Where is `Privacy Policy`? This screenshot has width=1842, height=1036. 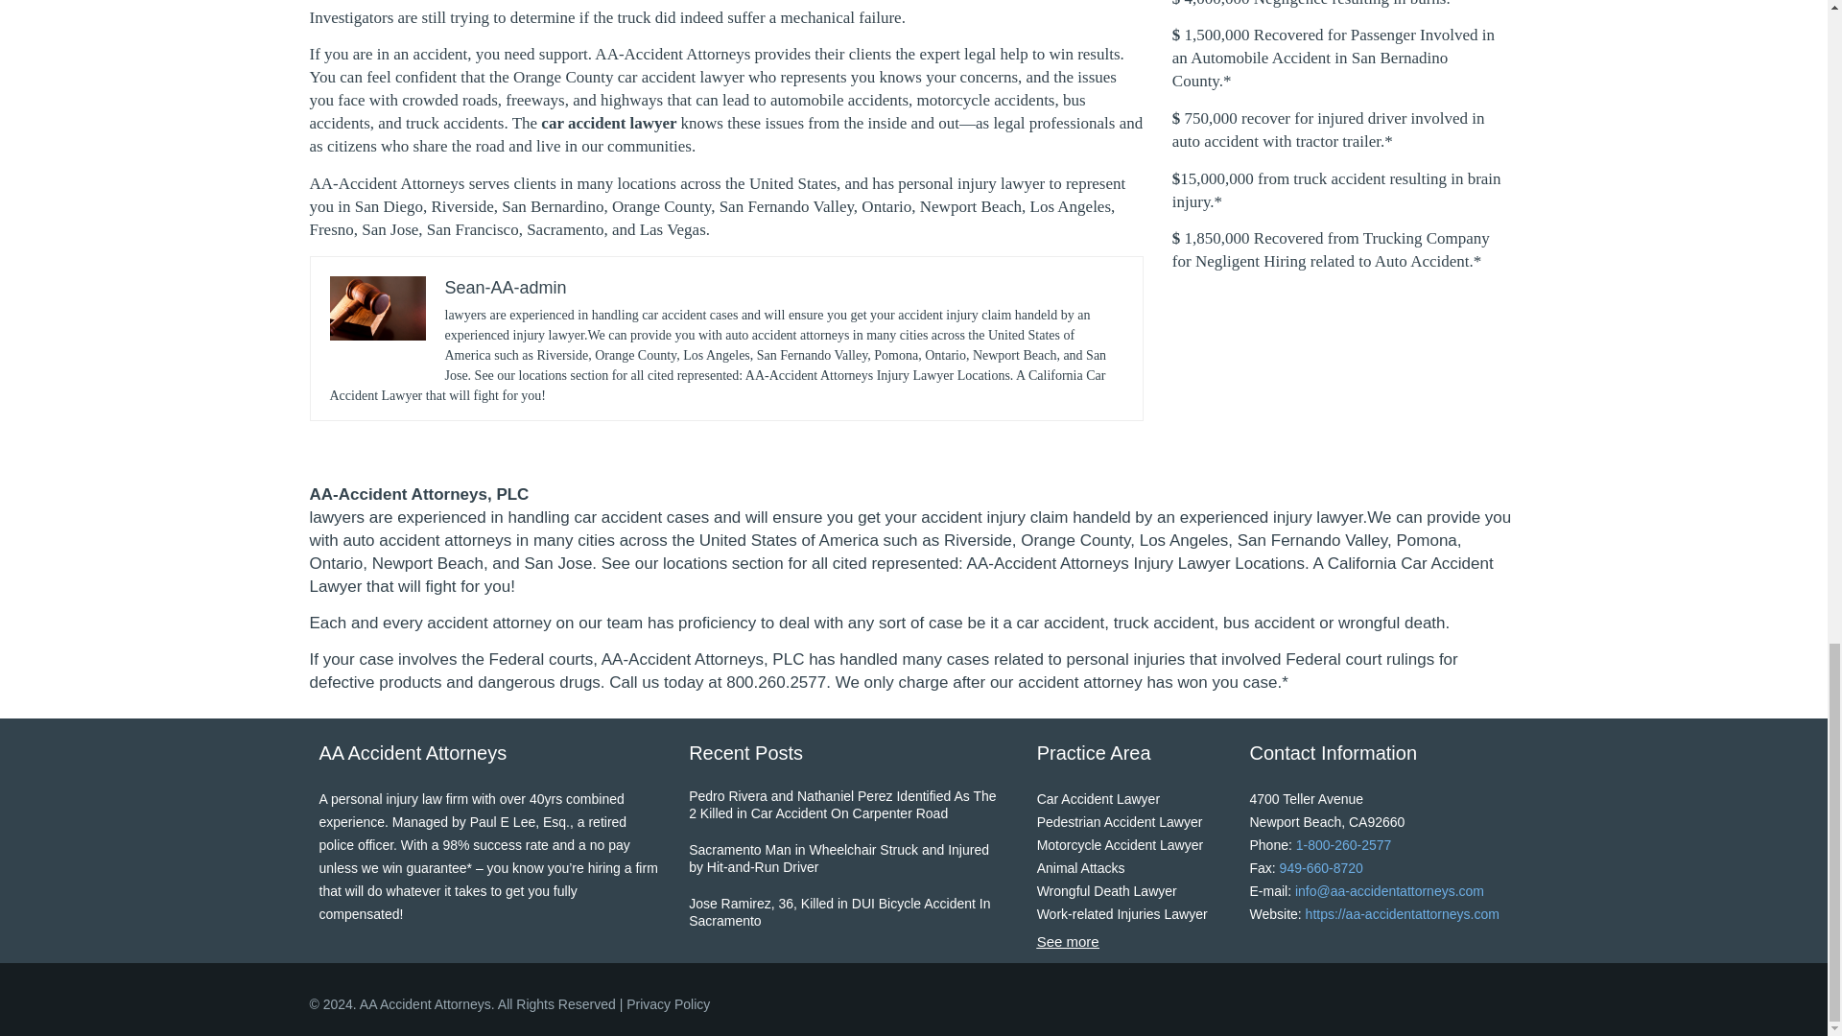
Privacy Policy is located at coordinates (668, 1003).